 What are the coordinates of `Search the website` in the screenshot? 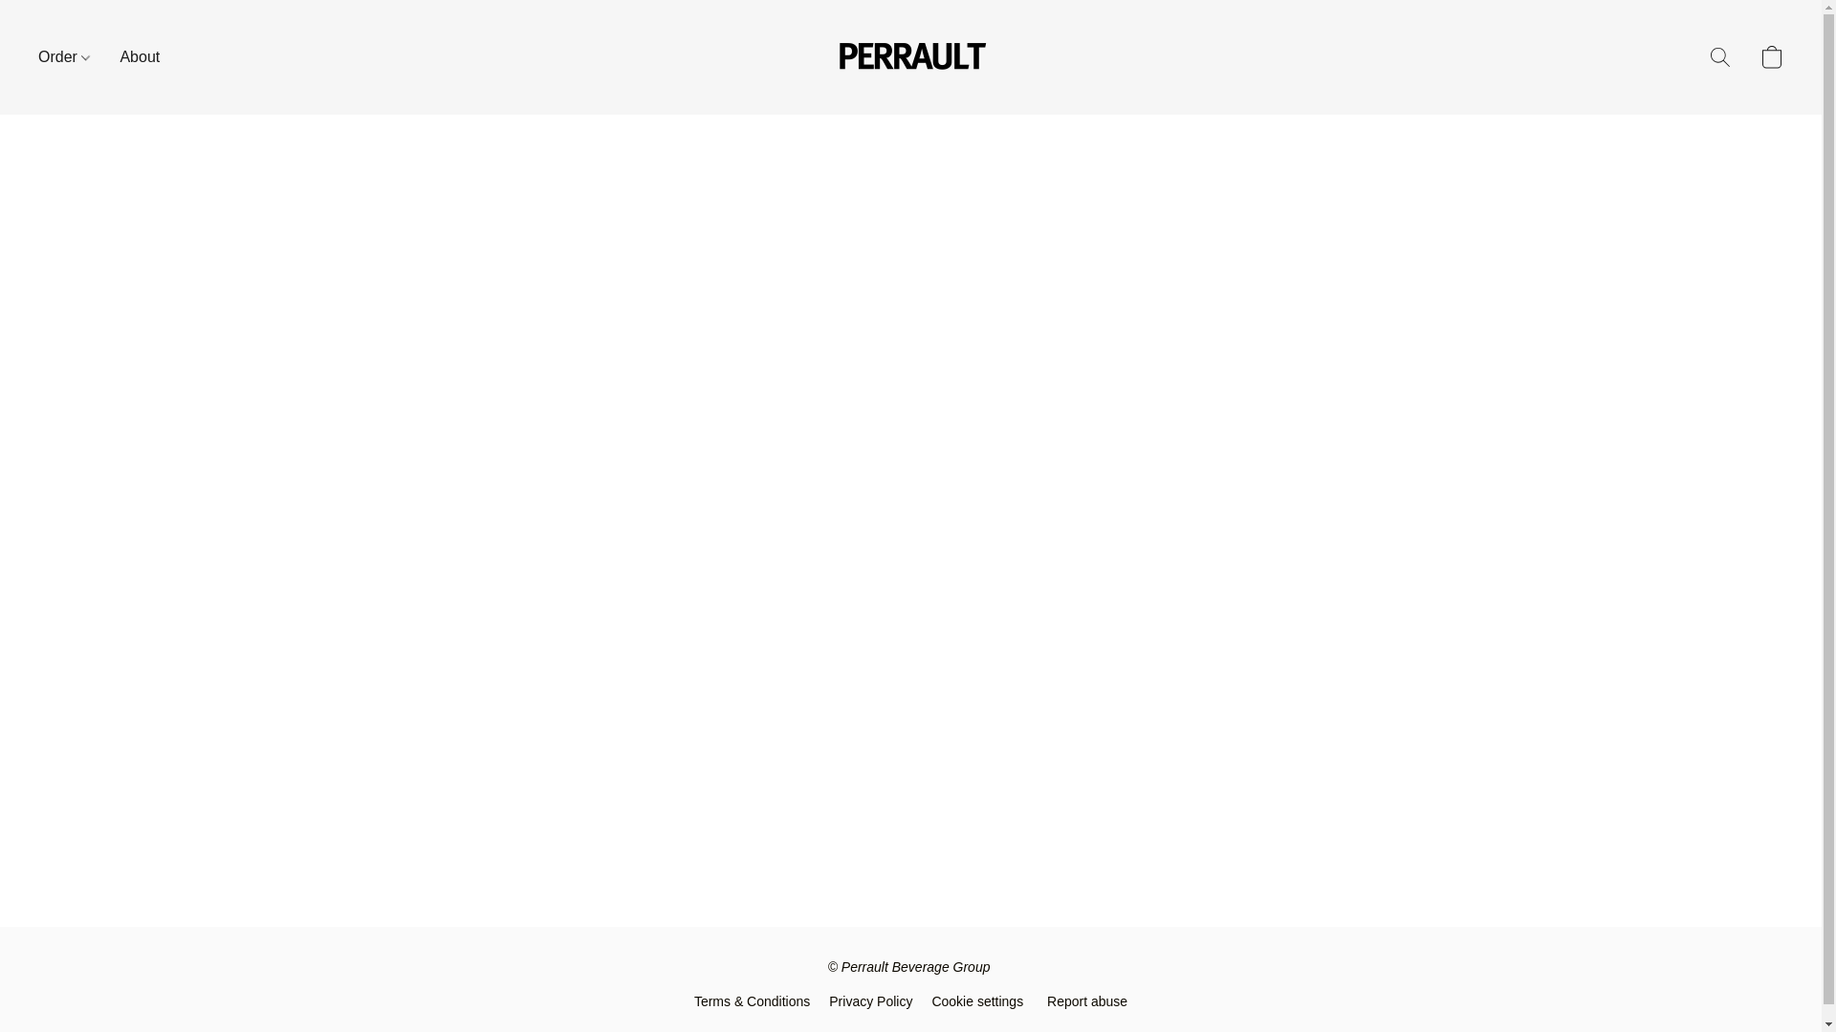 It's located at (1719, 57).